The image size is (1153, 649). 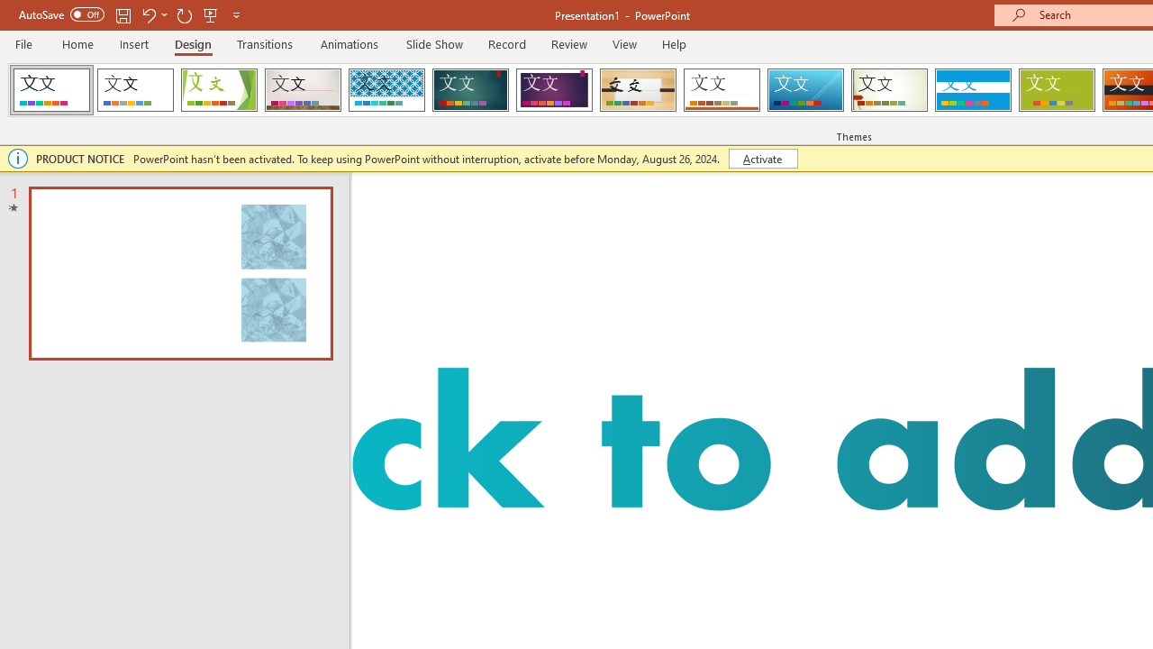 I want to click on Basis, so click(x=1056, y=90).